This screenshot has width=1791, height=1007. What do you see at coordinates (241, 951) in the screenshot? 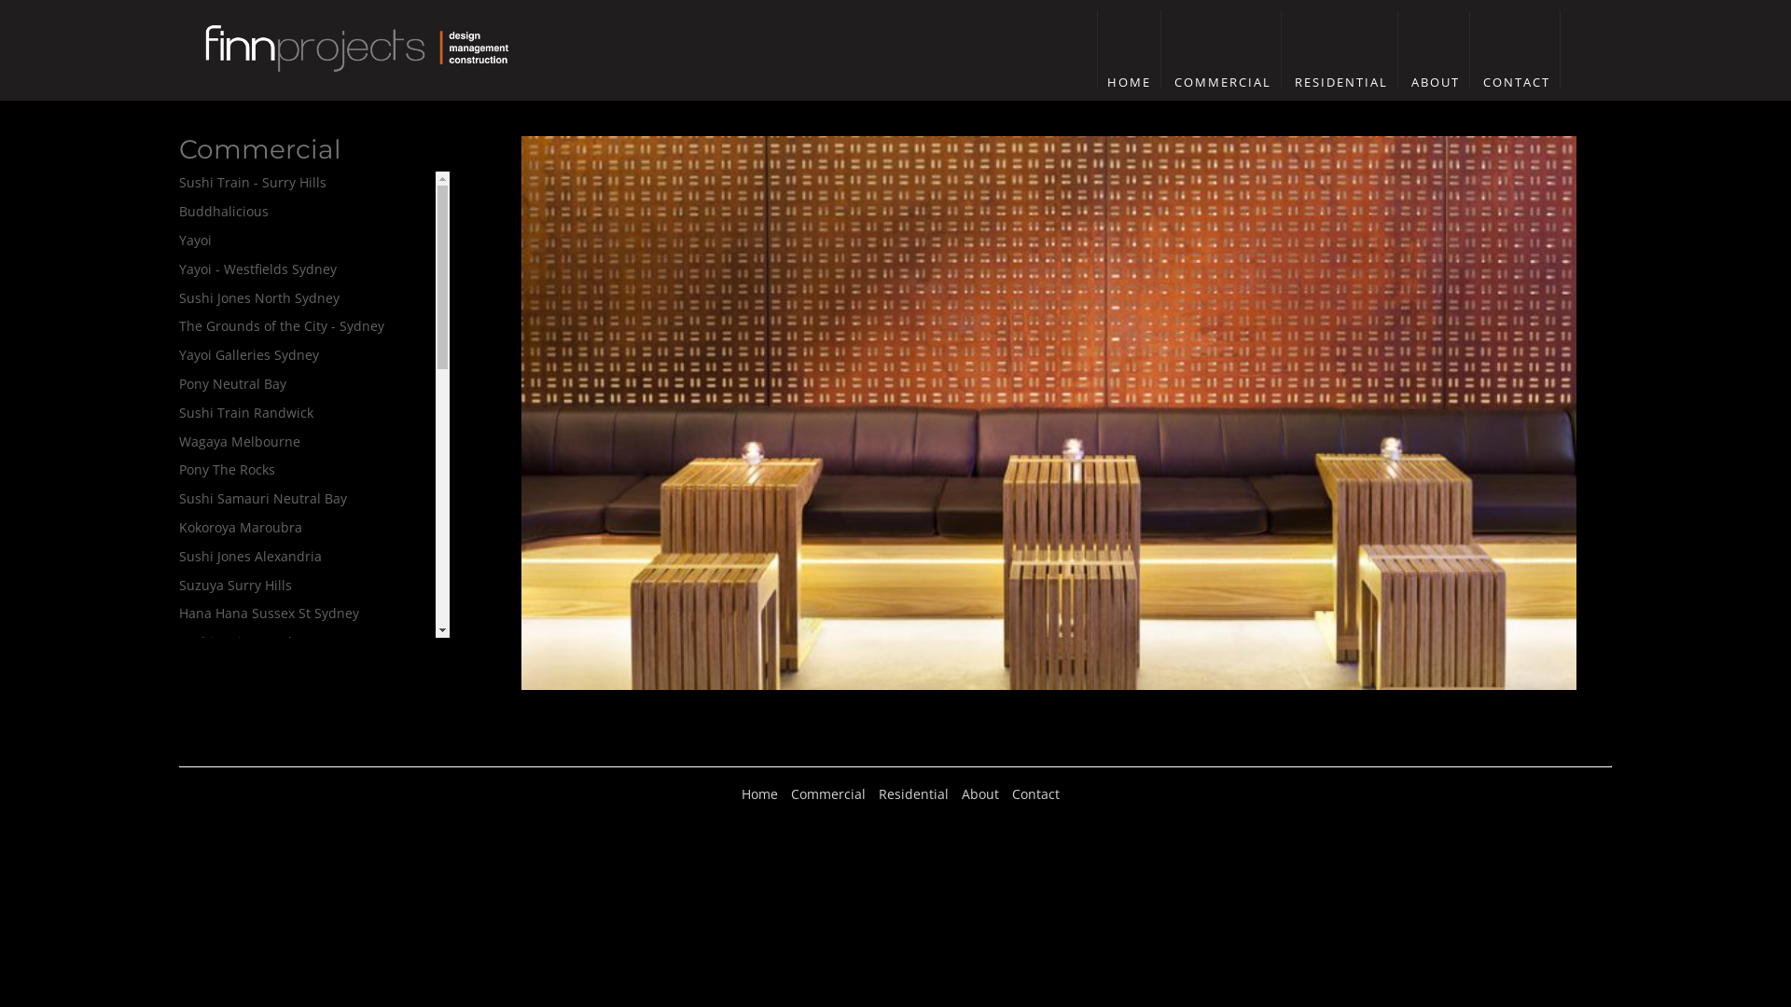
I see `Manpuku Kingsford` at bounding box center [241, 951].